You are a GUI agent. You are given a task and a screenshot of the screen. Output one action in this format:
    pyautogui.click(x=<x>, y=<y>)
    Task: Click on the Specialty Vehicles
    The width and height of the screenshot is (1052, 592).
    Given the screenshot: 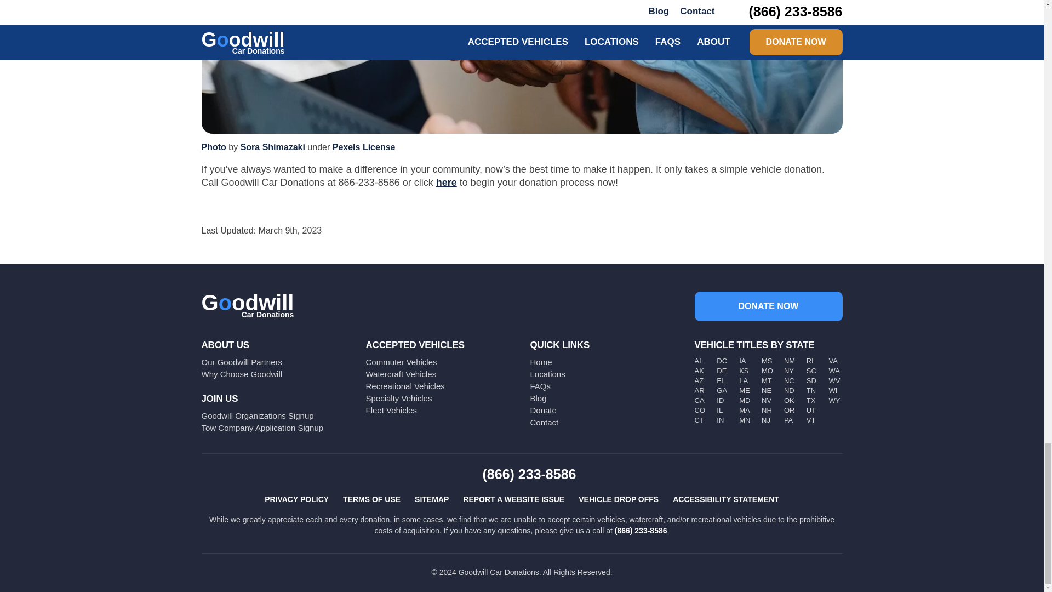 What is the action you would take?
    pyautogui.click(x=399, y=398)
    